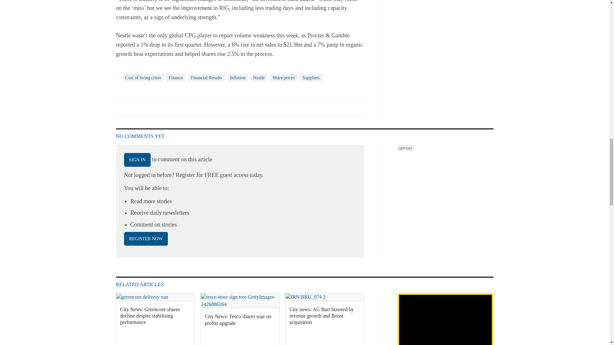  I want to click on No comments, so click(354, 110).